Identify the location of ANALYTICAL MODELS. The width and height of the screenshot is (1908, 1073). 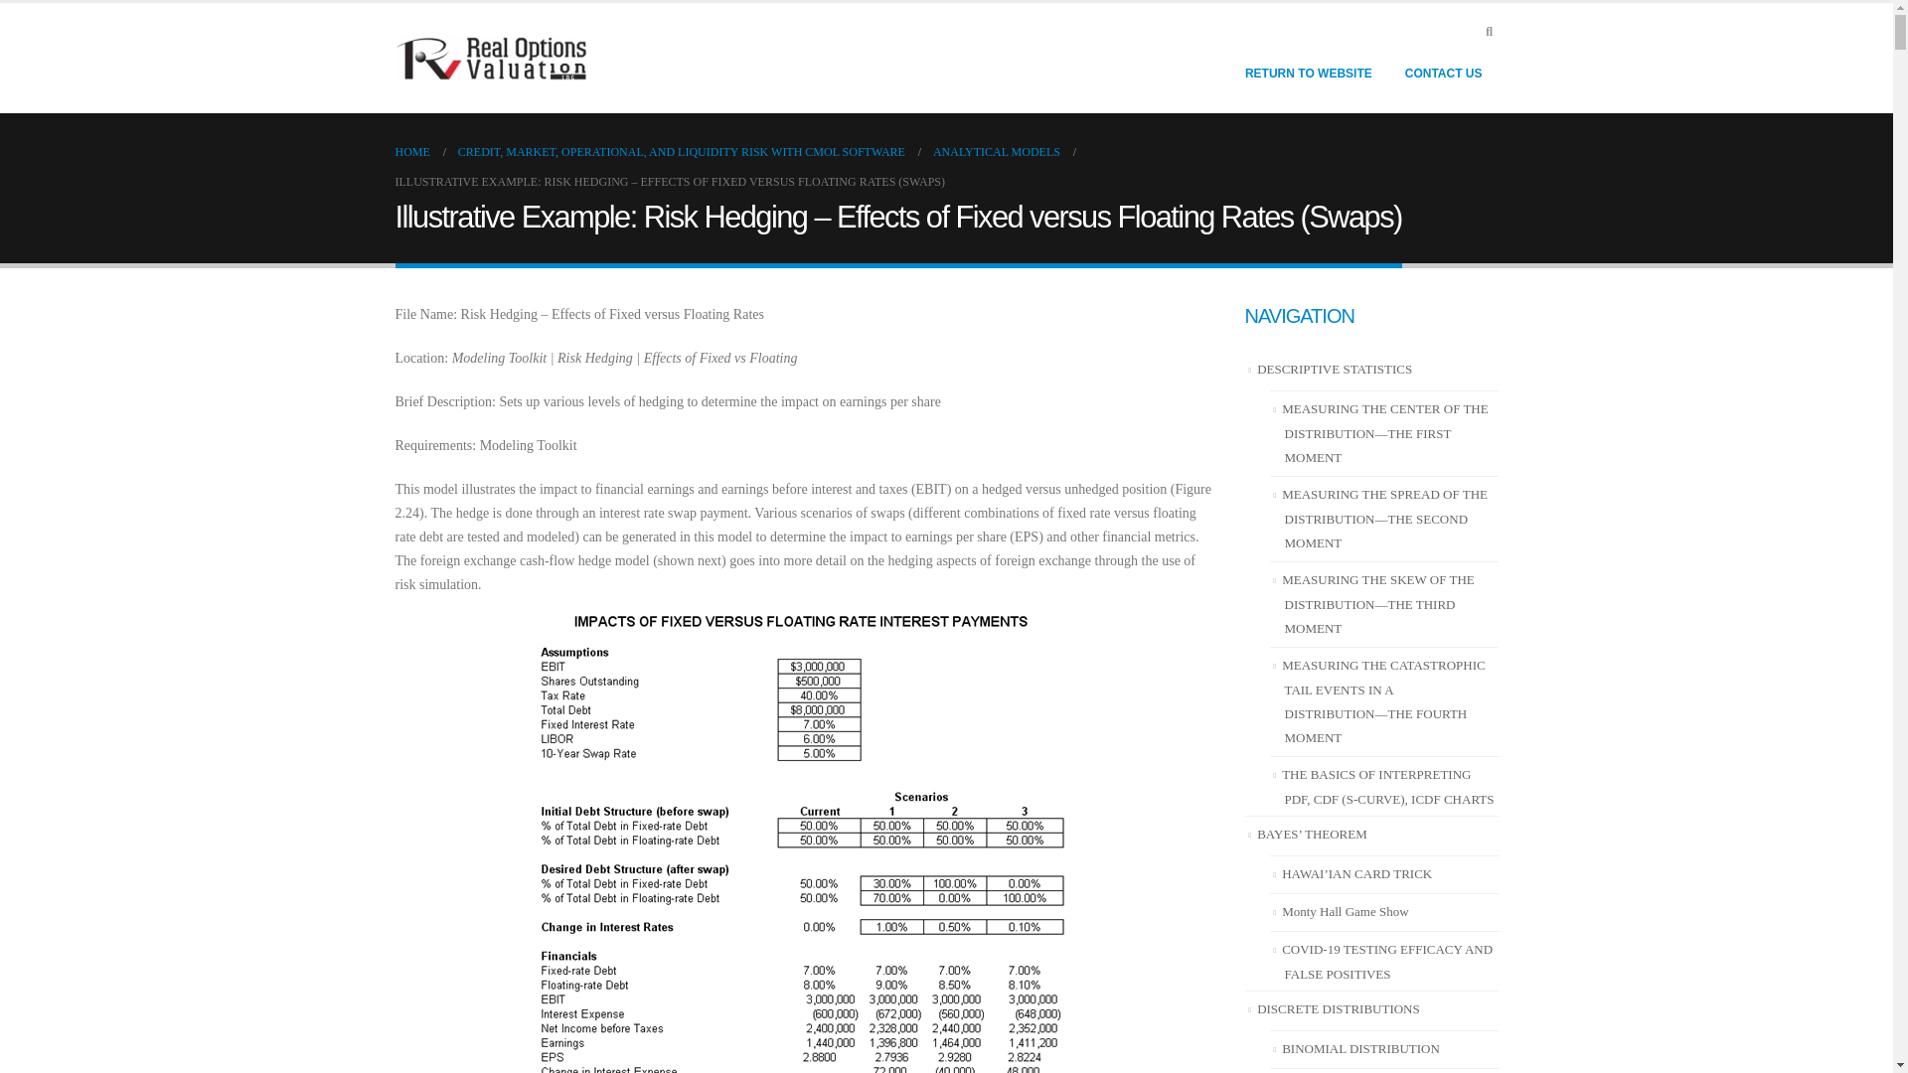
(996, 152).